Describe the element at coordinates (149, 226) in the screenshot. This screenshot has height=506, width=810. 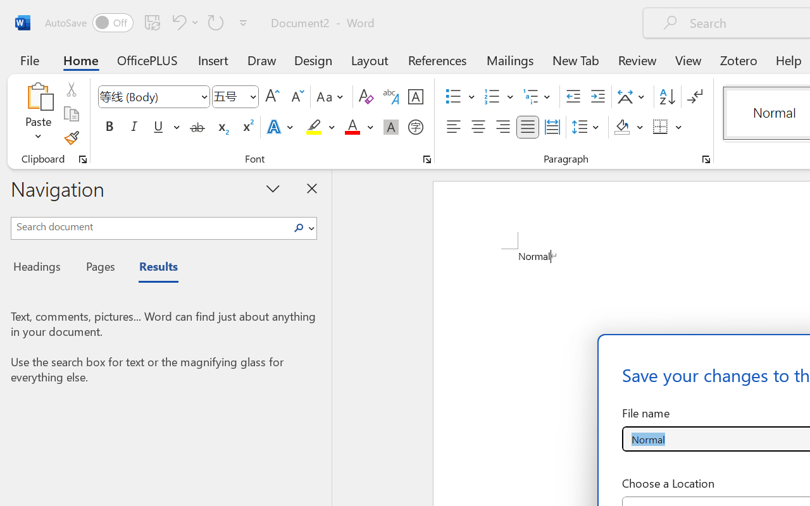
I see `Search document` at that location.